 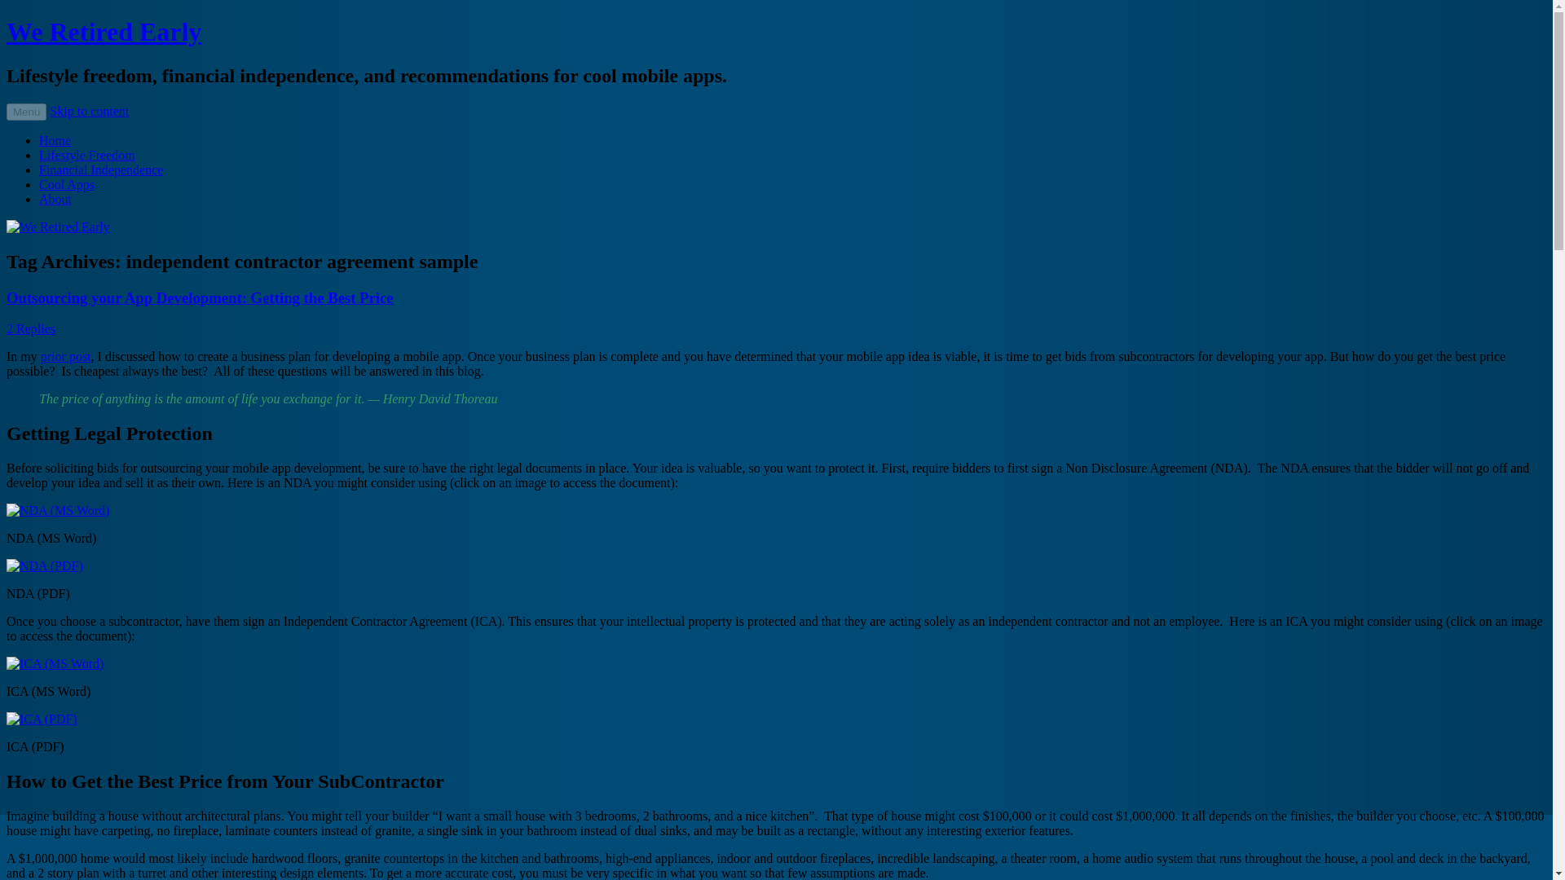 What do you see at coordinates (89, 111) in the screenshot?
I see `Skip to content` at bounding box center [89, 111].